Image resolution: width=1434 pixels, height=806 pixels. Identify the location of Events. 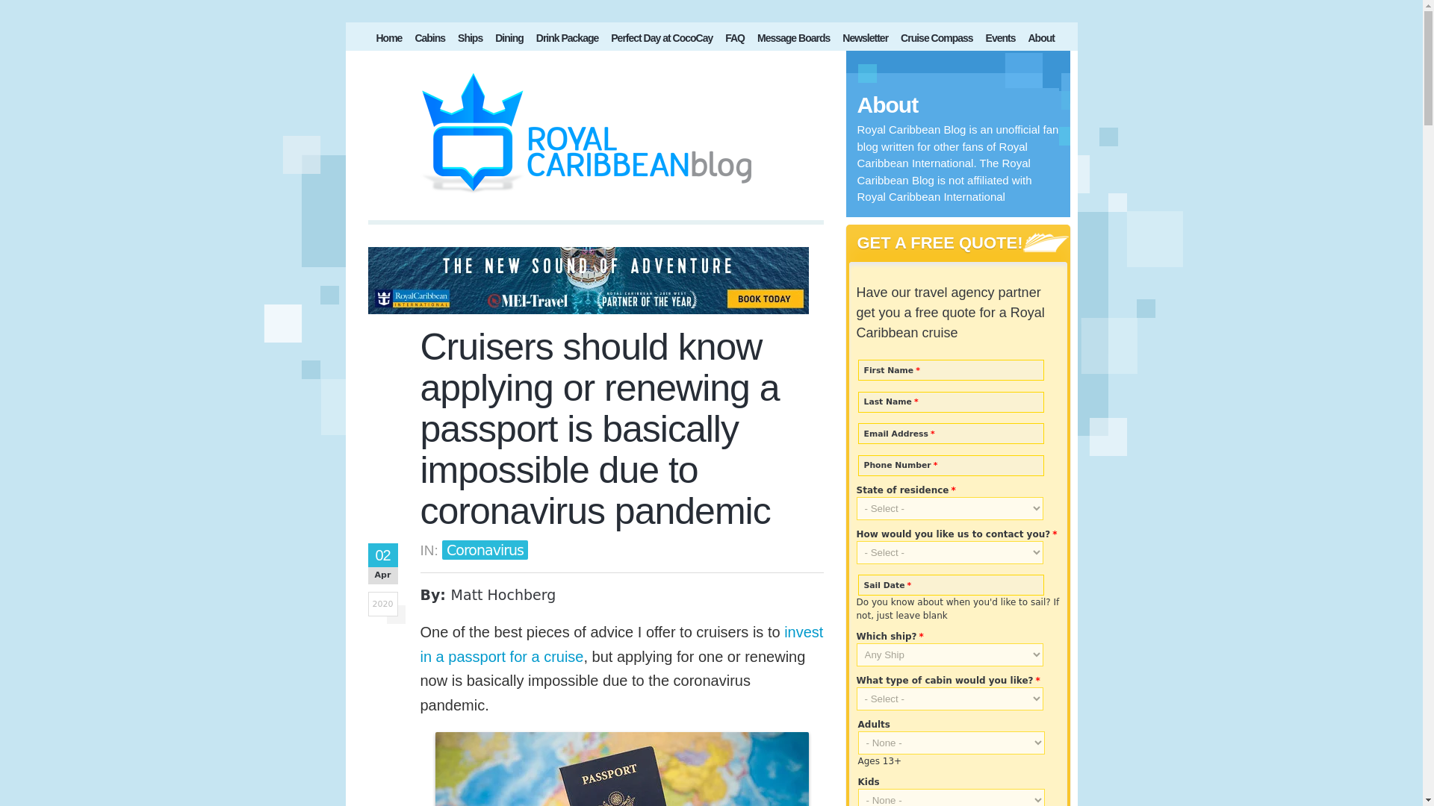
(1000, 40).